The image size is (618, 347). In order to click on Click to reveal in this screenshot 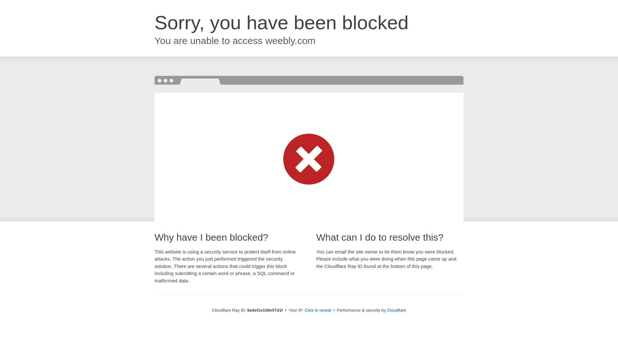, I will do `click(317, 310)`.